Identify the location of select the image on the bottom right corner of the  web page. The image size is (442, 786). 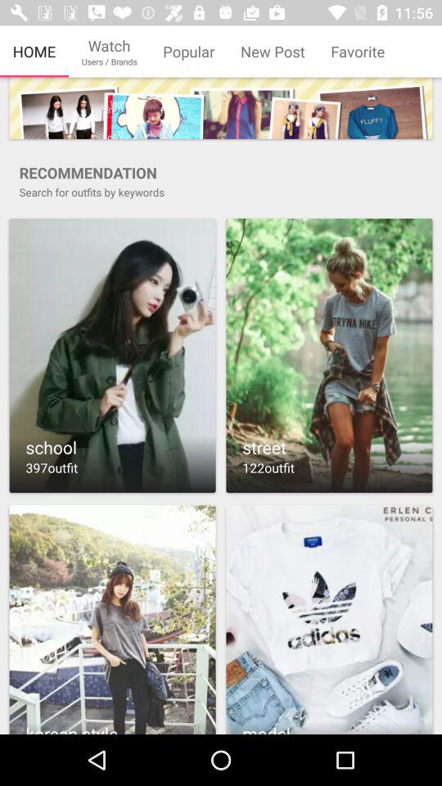
(329, 617).